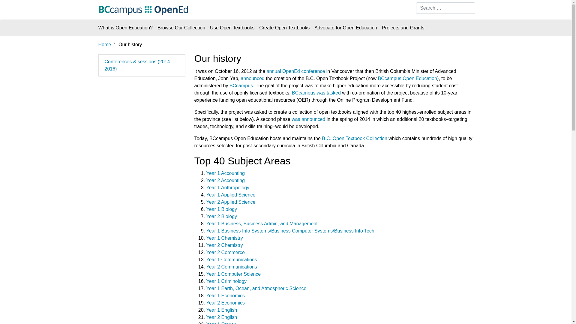 This screenshot has width=576, height=324. Describe the element at coordinates (225, 245) in the screenshot. I see `Year 2 Chemistry` at that location.